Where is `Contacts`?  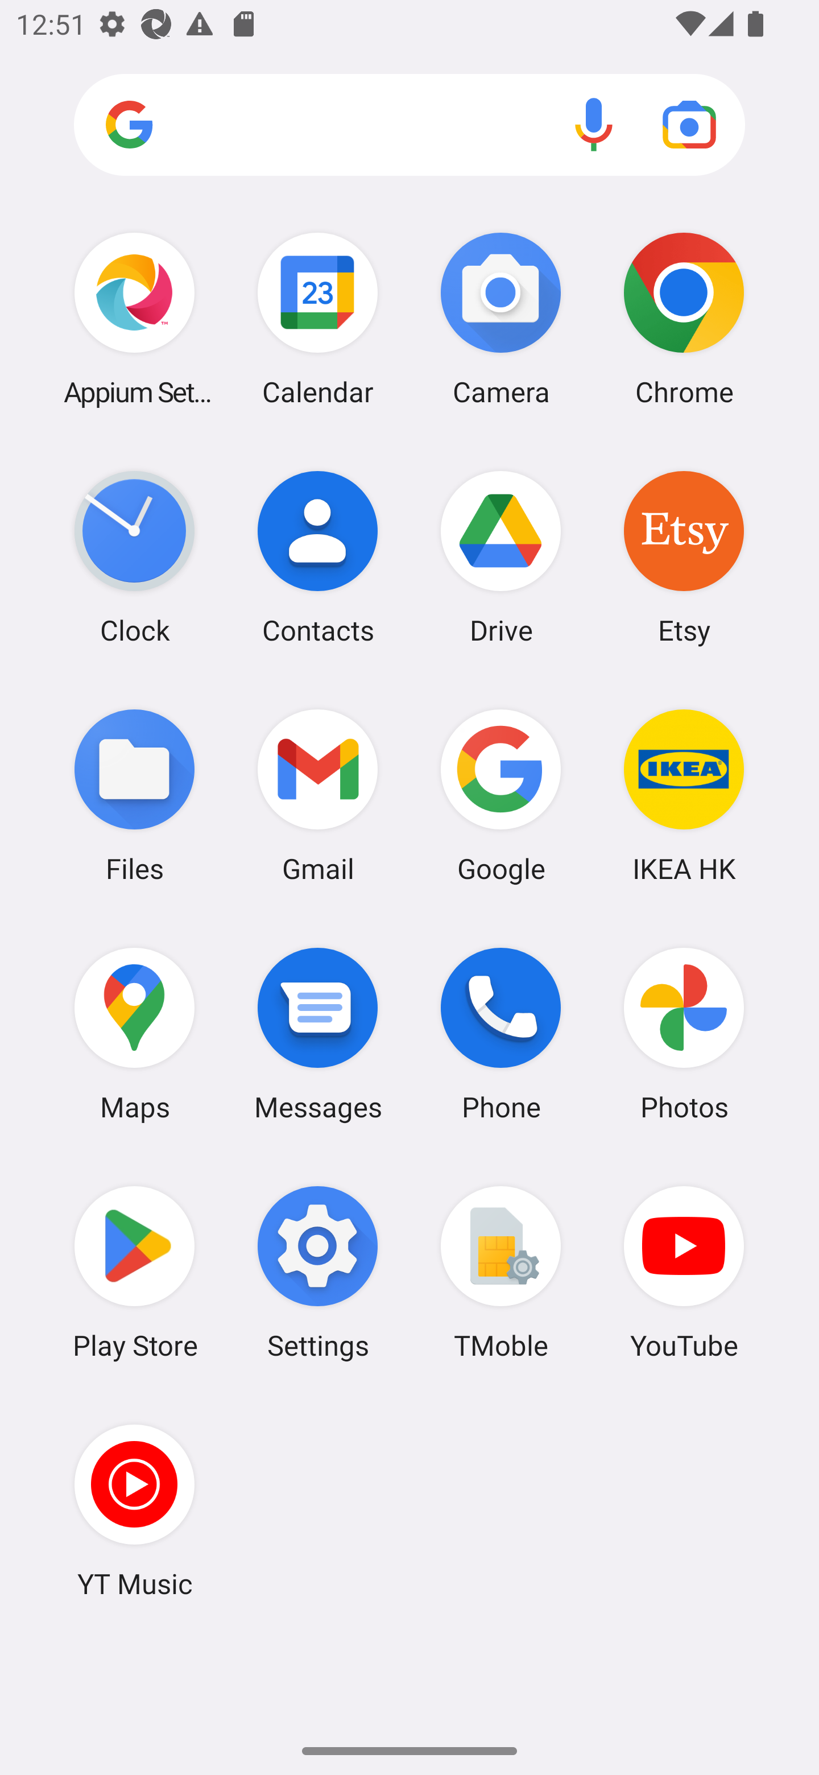 Contacts is located at coordinates (317, 557).